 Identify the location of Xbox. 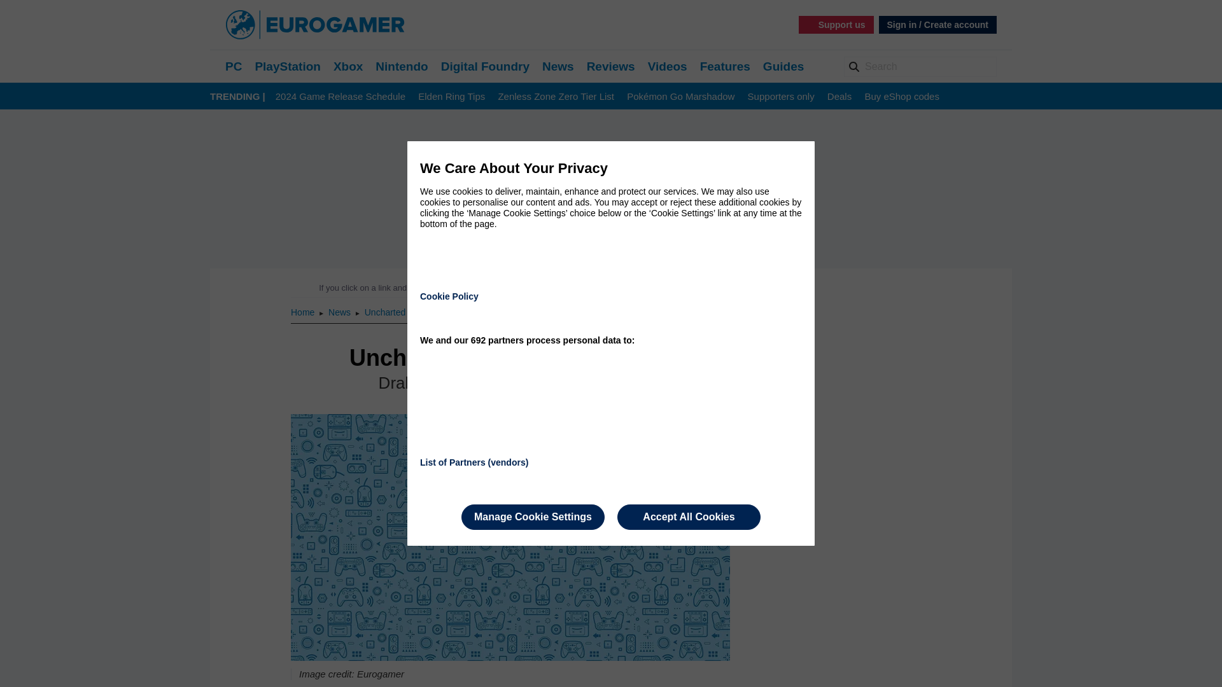
(348, 66).